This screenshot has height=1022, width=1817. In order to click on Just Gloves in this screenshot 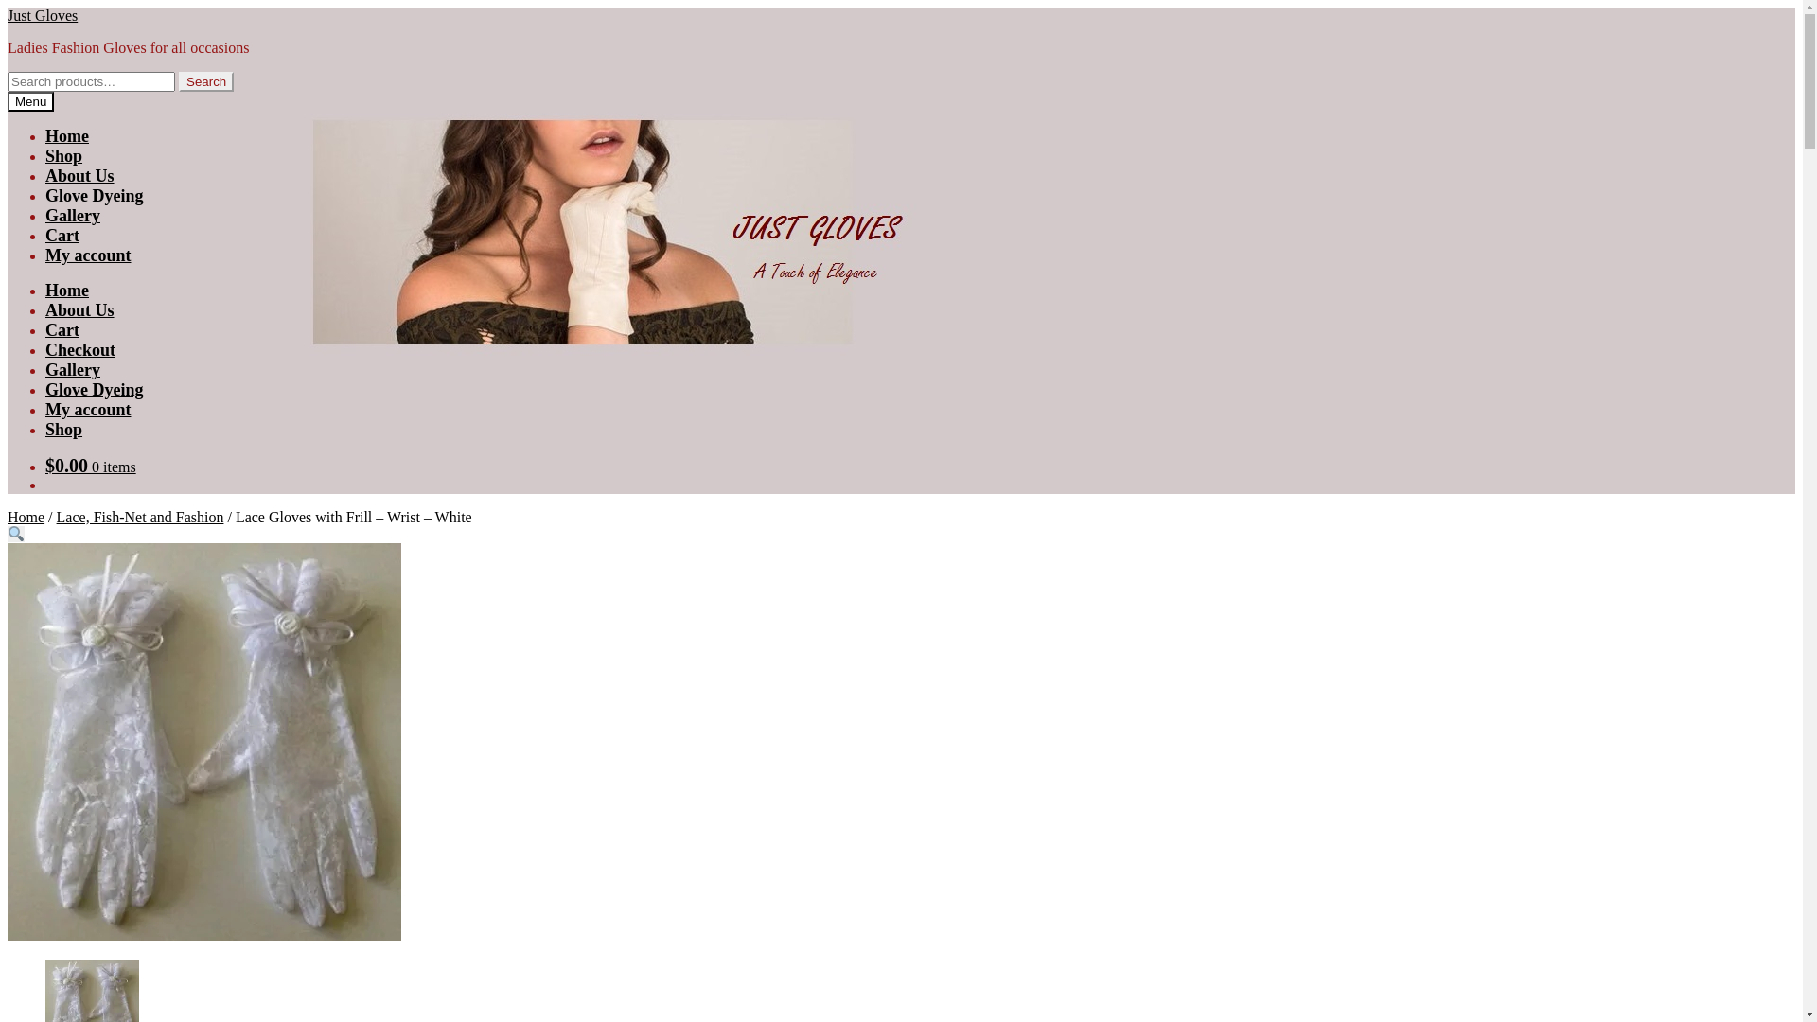, I will do `click(43, 15)`.